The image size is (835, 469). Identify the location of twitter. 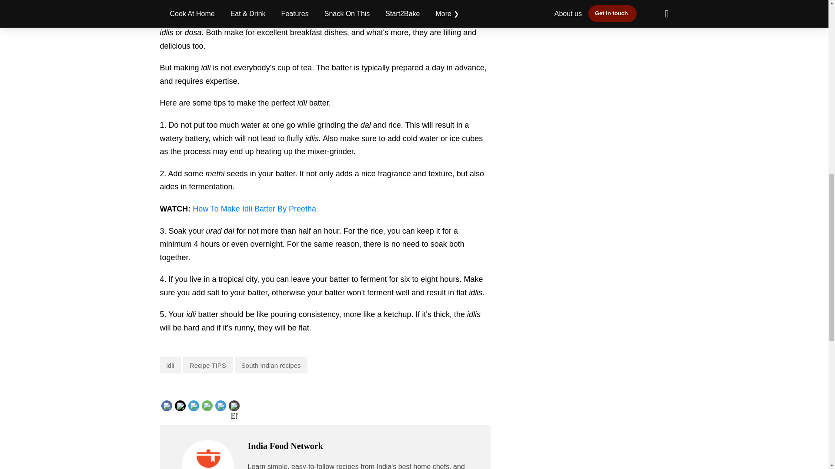
(194, 413).